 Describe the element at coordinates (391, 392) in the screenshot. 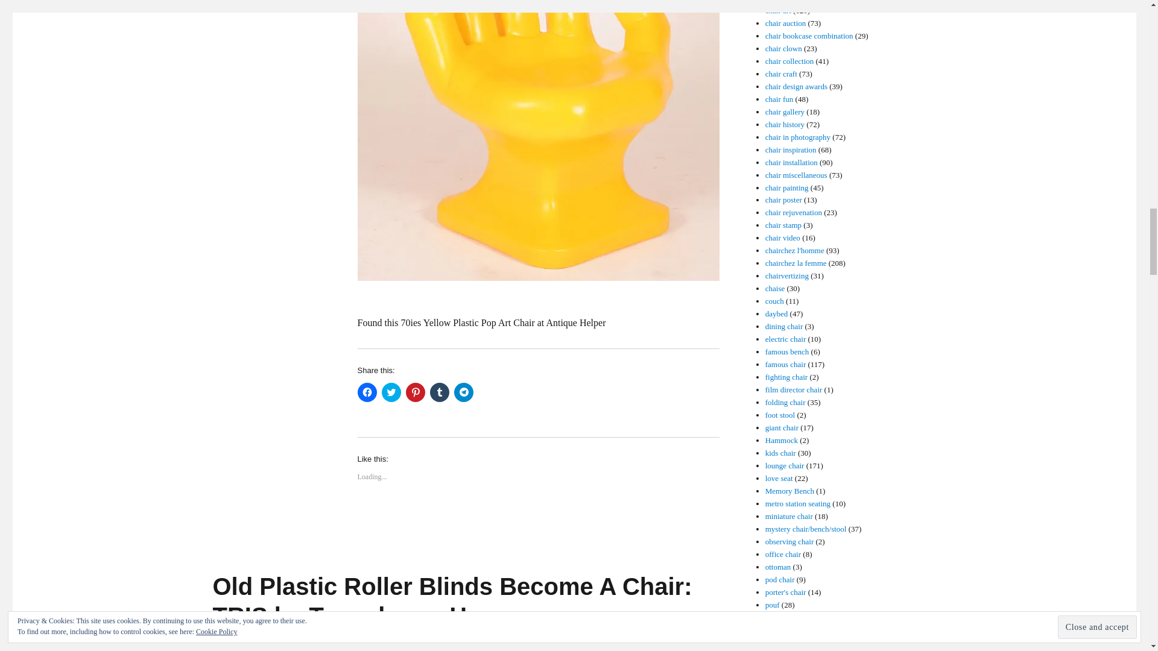

I see `Click to share on Twitter` at that location.